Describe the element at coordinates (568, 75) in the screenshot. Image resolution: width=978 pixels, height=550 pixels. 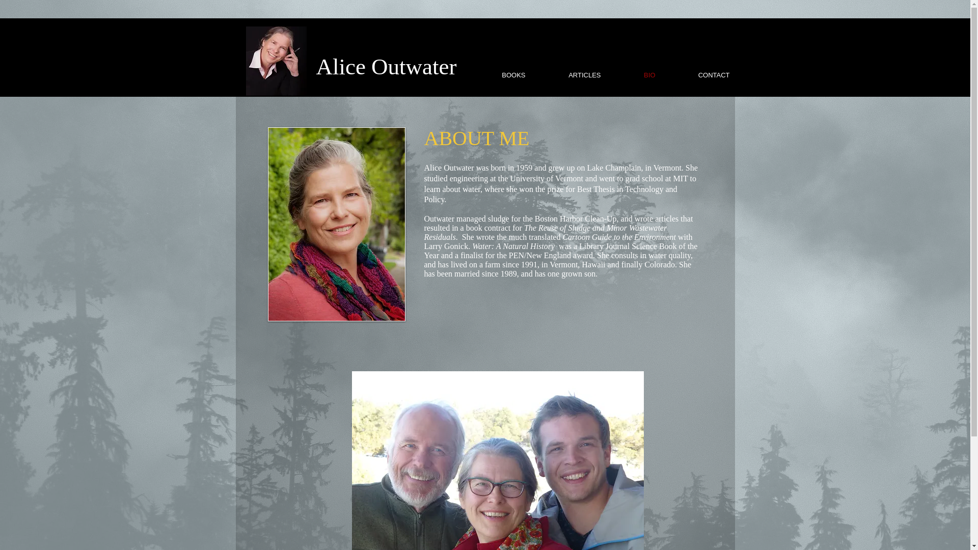
I see `ARTICLES` at that location.